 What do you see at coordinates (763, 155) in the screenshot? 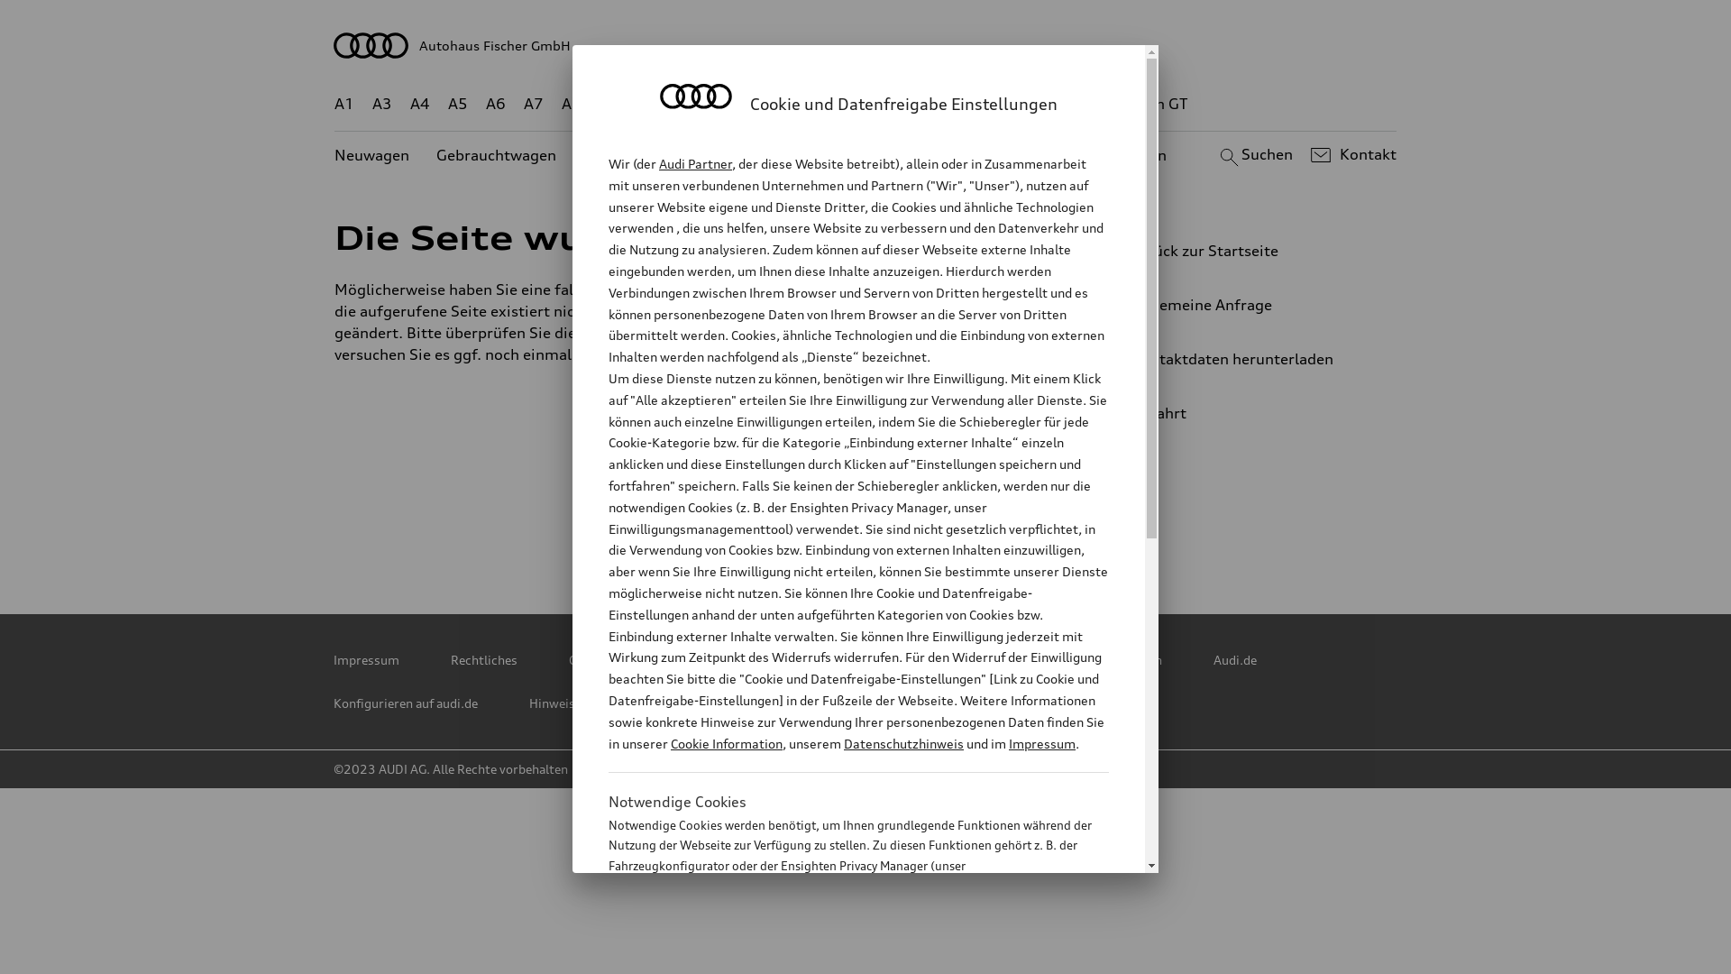
I see `Angebote` at bounding box center [763, 155].